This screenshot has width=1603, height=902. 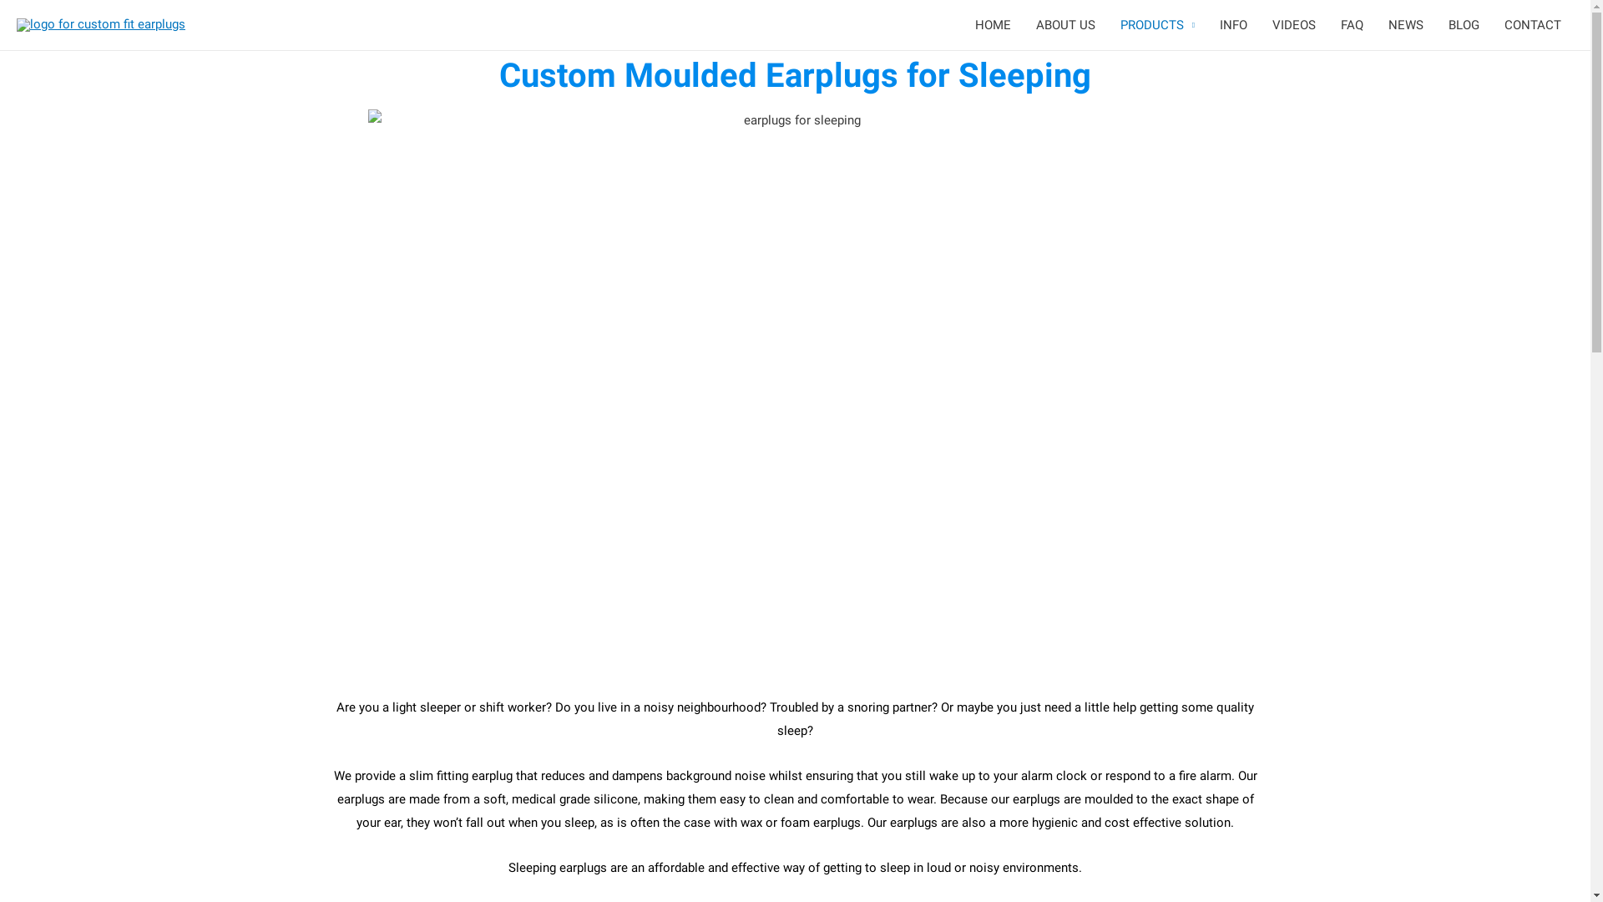 What do you see at coordinates (1234, 25) in the screenshot?
I see `INFO` at bounding box center [1234, 25].